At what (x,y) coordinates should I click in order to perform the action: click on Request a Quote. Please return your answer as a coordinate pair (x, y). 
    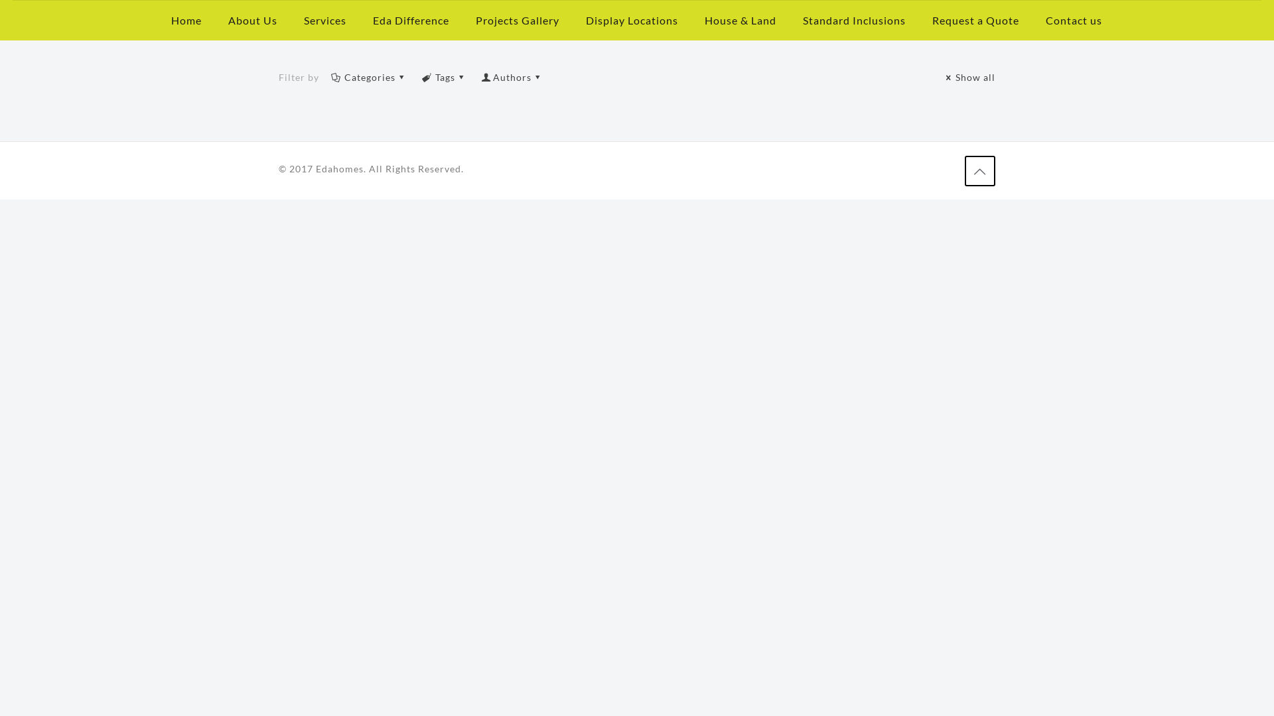
    Looking at the image, I should click on (975, 21).